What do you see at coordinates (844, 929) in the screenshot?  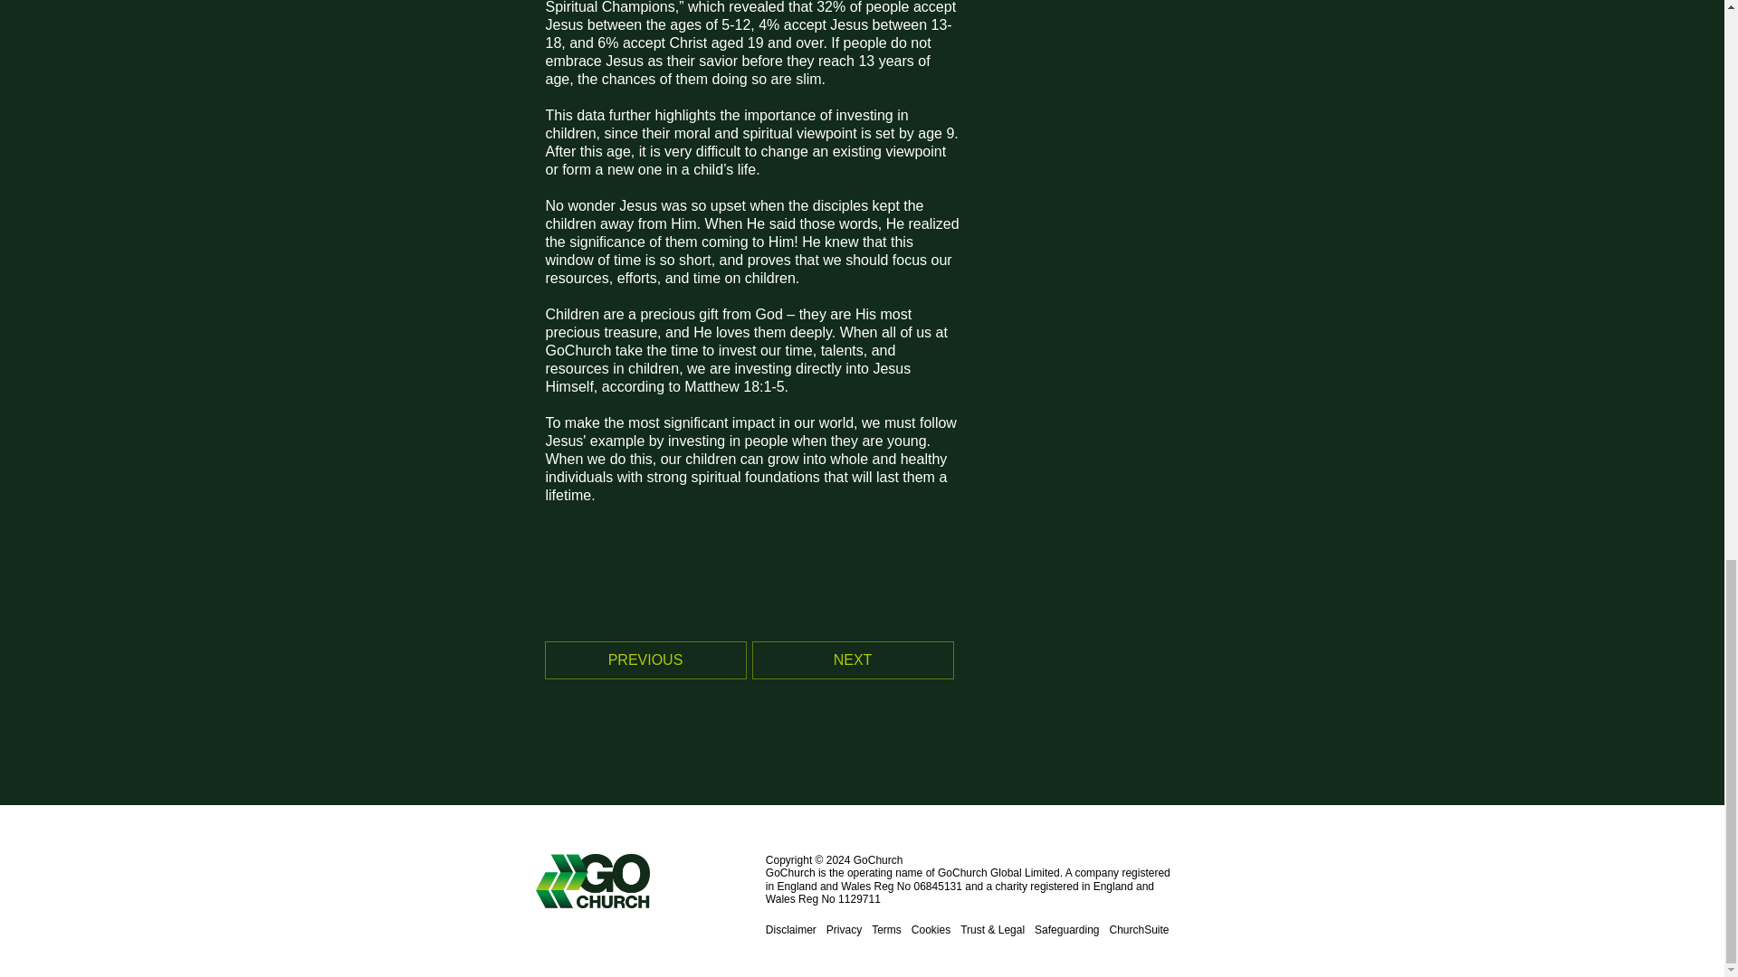 I see `Privacy` at bounding box center [844, 929].